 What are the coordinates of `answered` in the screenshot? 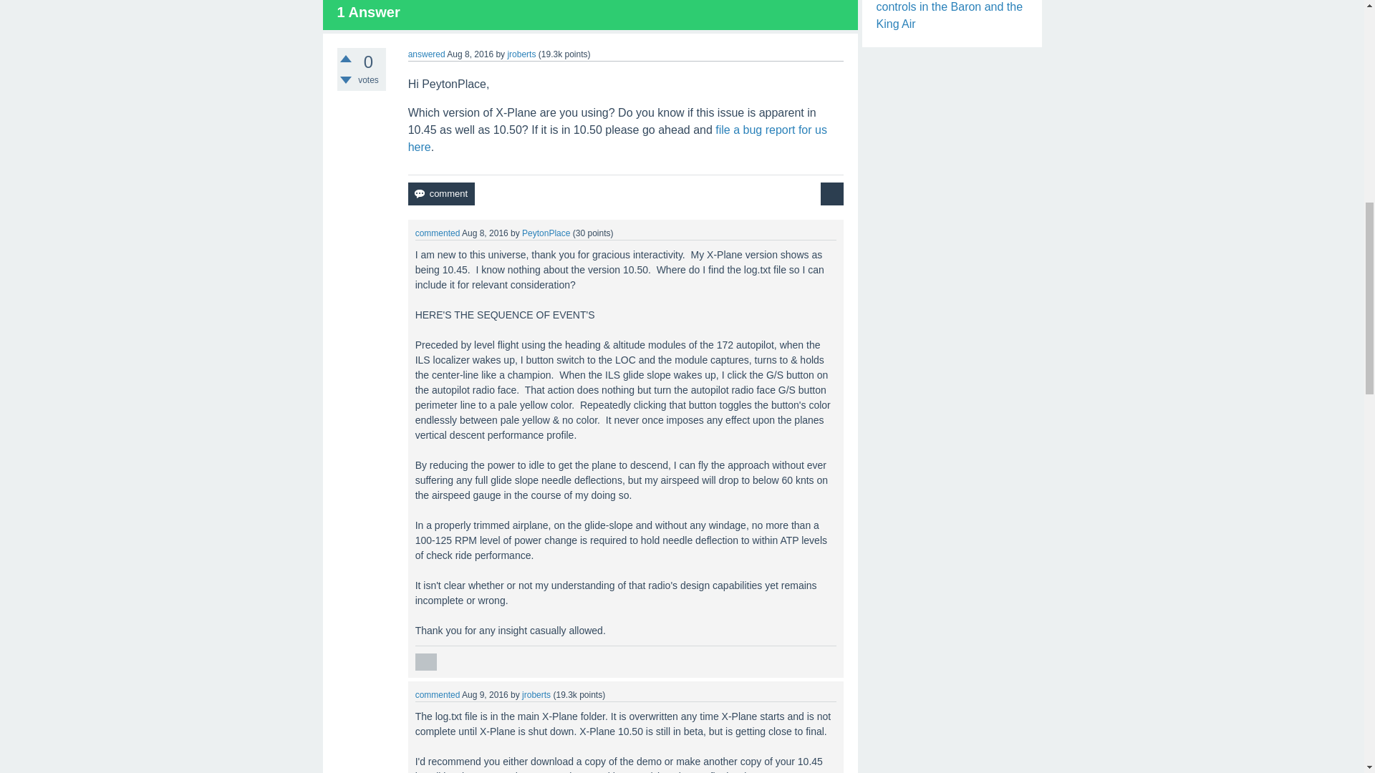 It's located at (427, 54).